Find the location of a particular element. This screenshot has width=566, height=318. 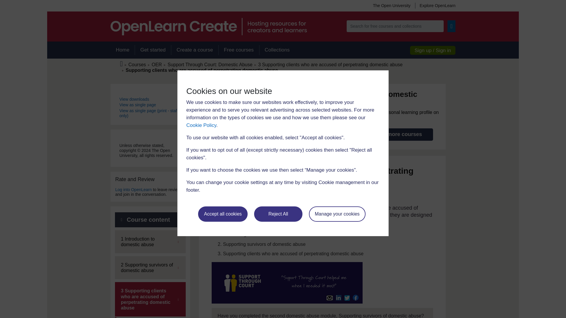

Free courses is located at coordinates (239, 50).